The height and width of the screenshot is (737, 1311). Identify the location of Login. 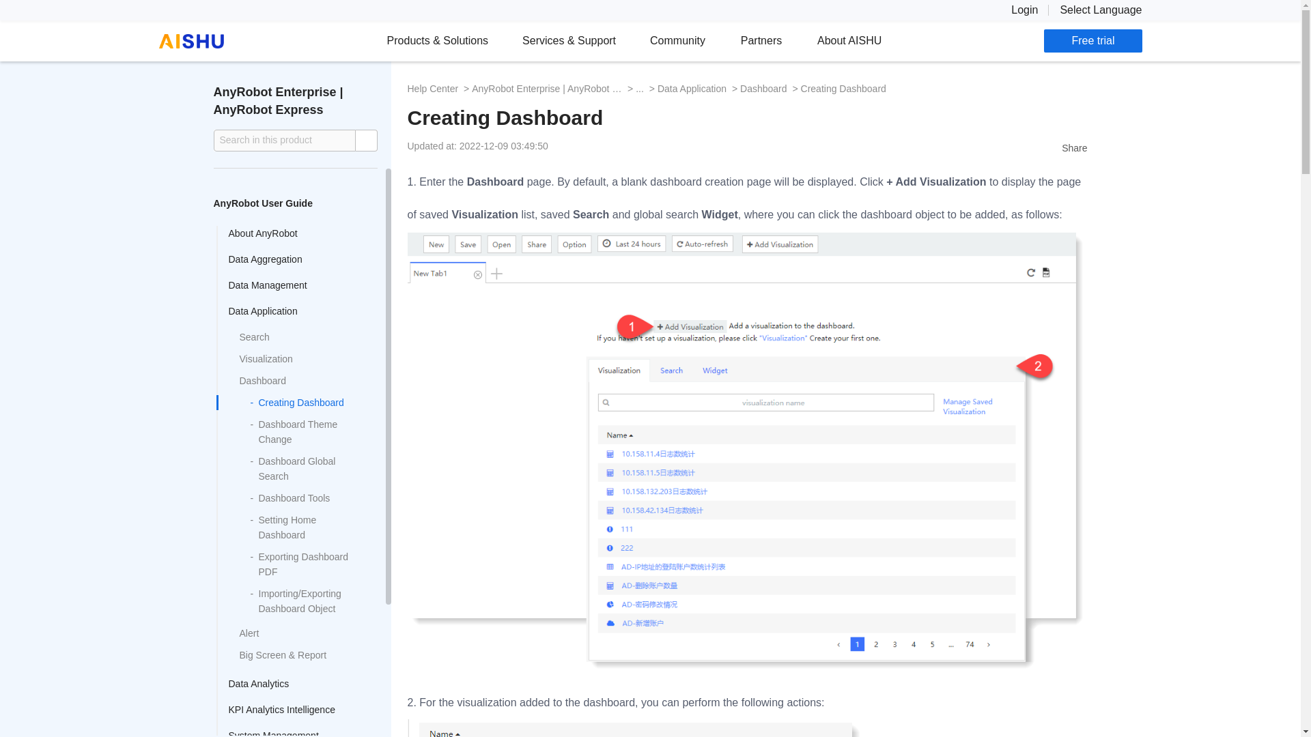
(1024, 10).